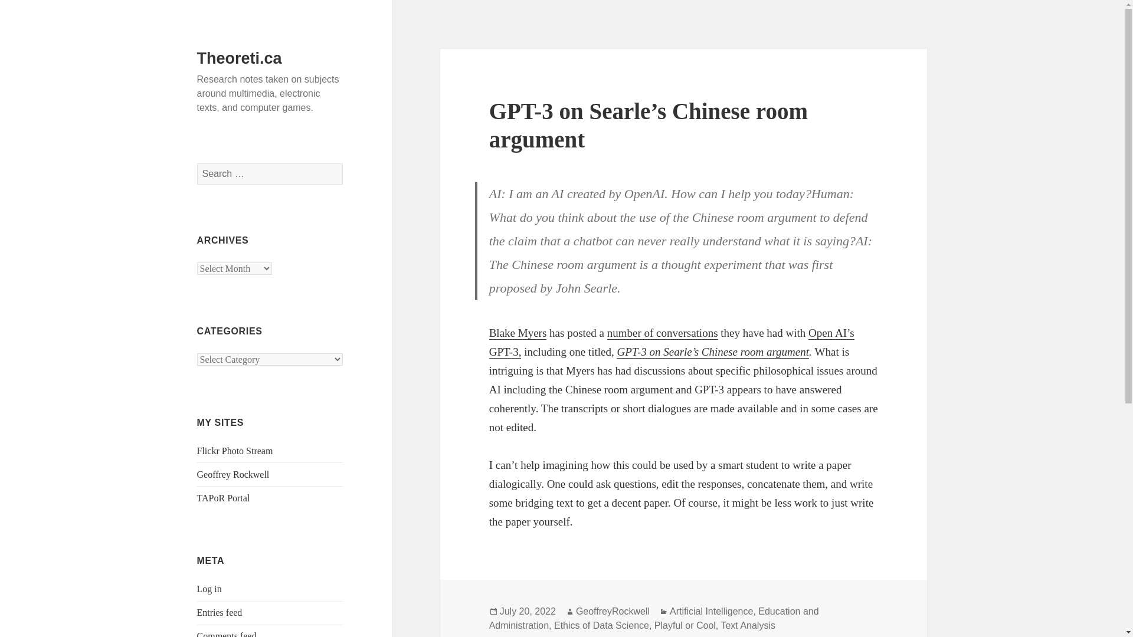 This screenshot has height=637, width=1133. Describe the element at coordinates (227, 634) in the screenshot. I see `Comments feed` at that location.